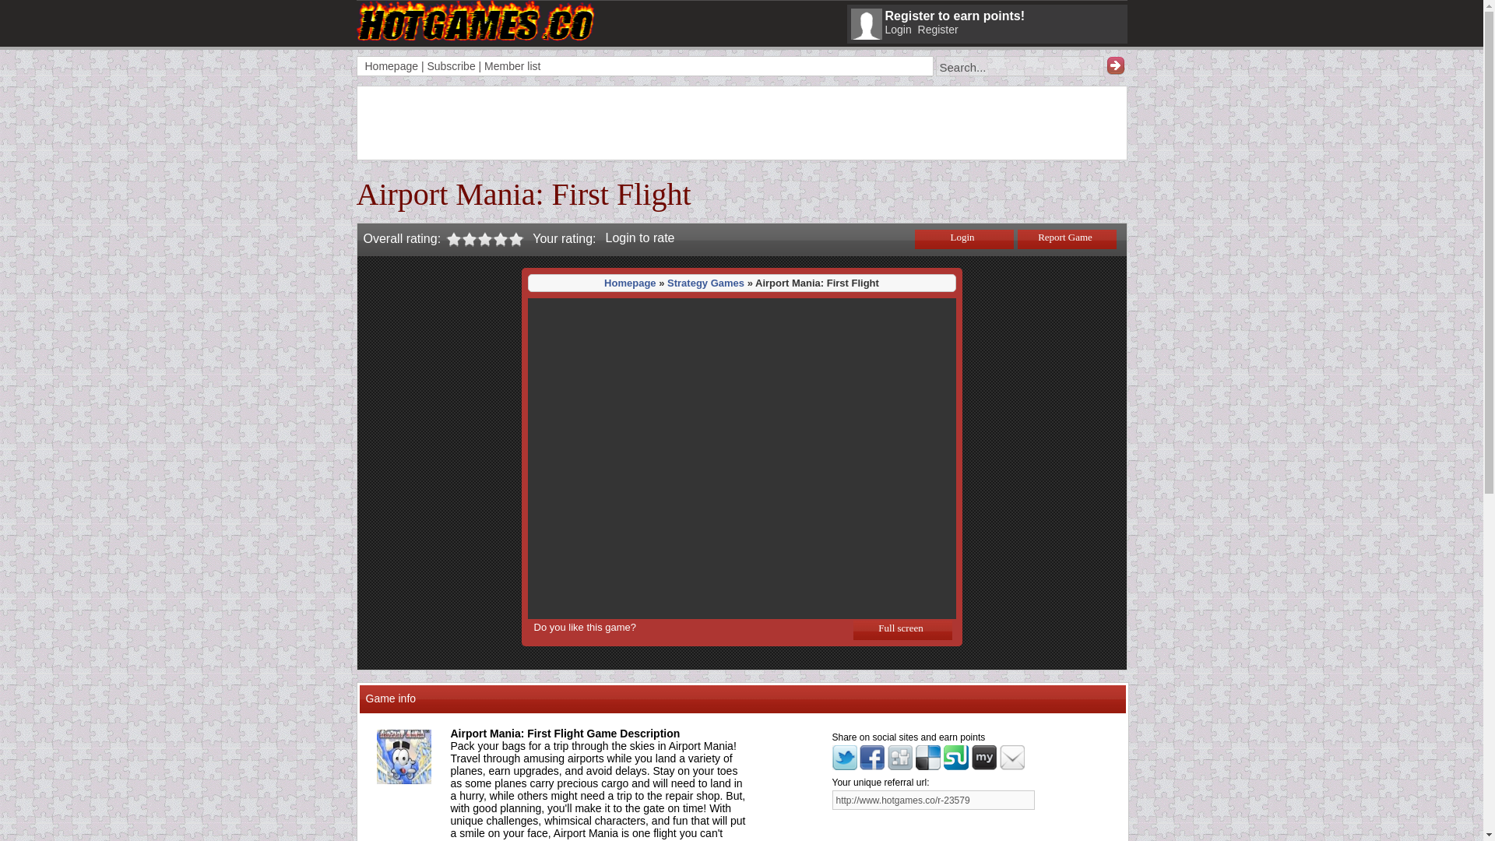  Describe the element at coordinates (927, 757) in the screenshot. I see `Delicious` at that location.